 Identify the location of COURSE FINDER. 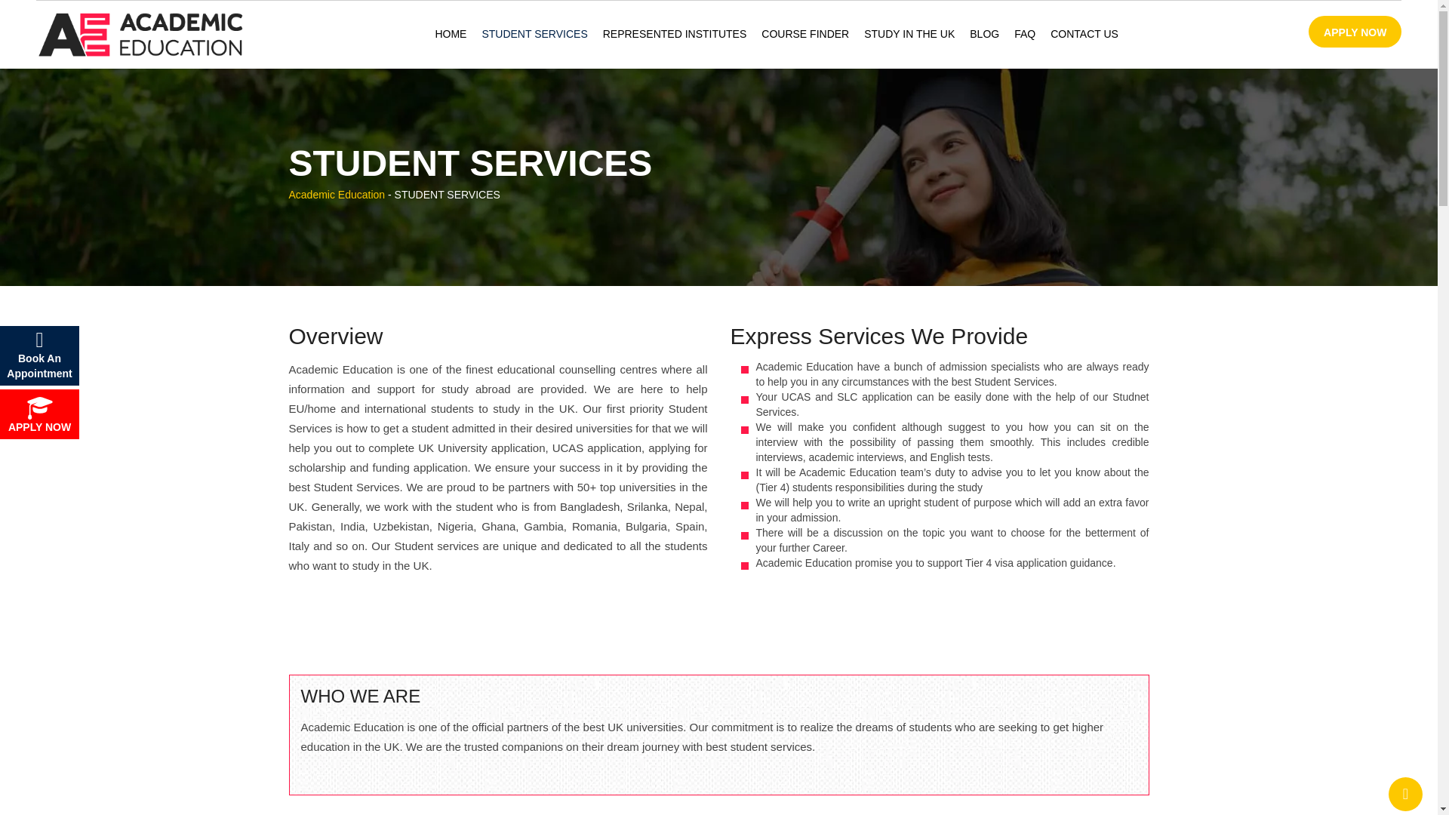
(804, 34).